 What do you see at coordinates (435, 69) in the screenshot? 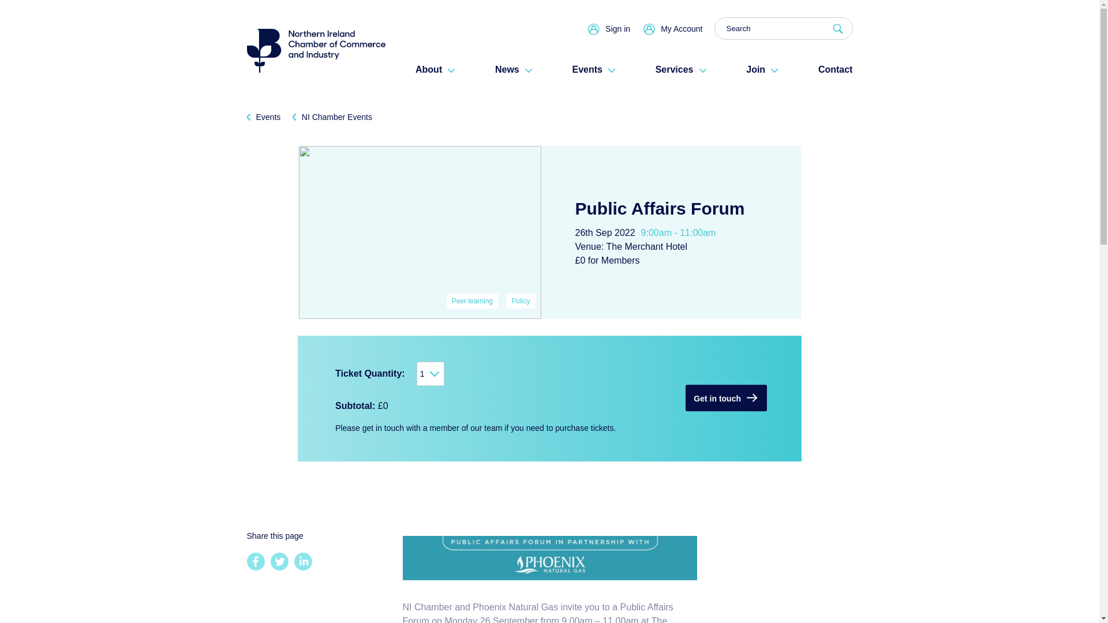
I see `About` at bounding box center [435, 69].